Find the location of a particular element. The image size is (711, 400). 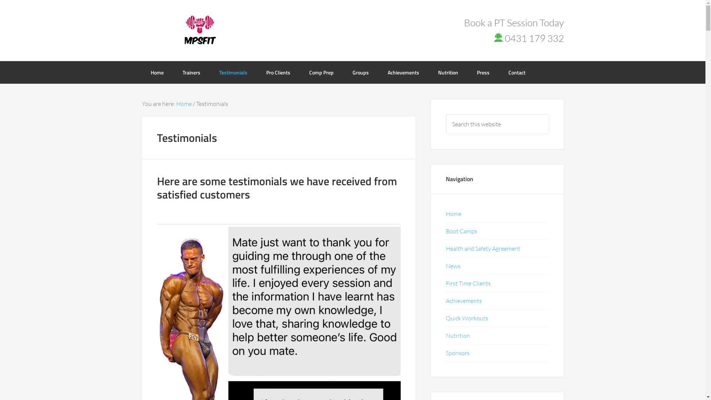

Search is located at coordinates (548, 113).